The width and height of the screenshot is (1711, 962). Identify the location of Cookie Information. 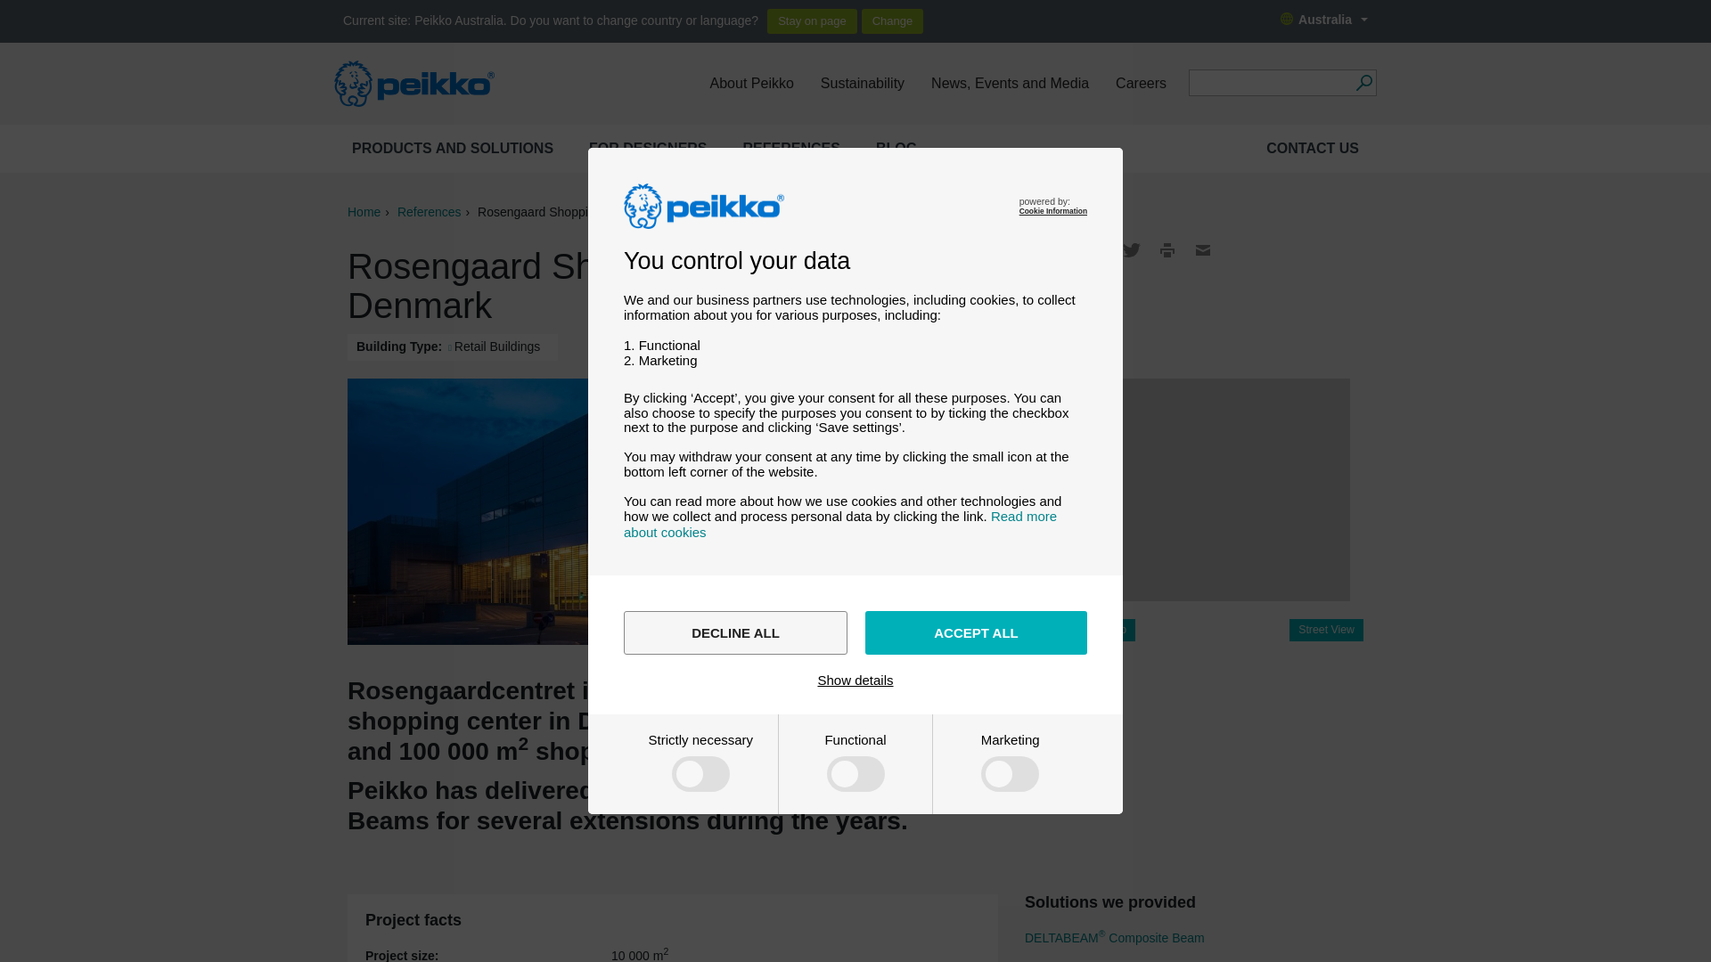
(1053, 210).